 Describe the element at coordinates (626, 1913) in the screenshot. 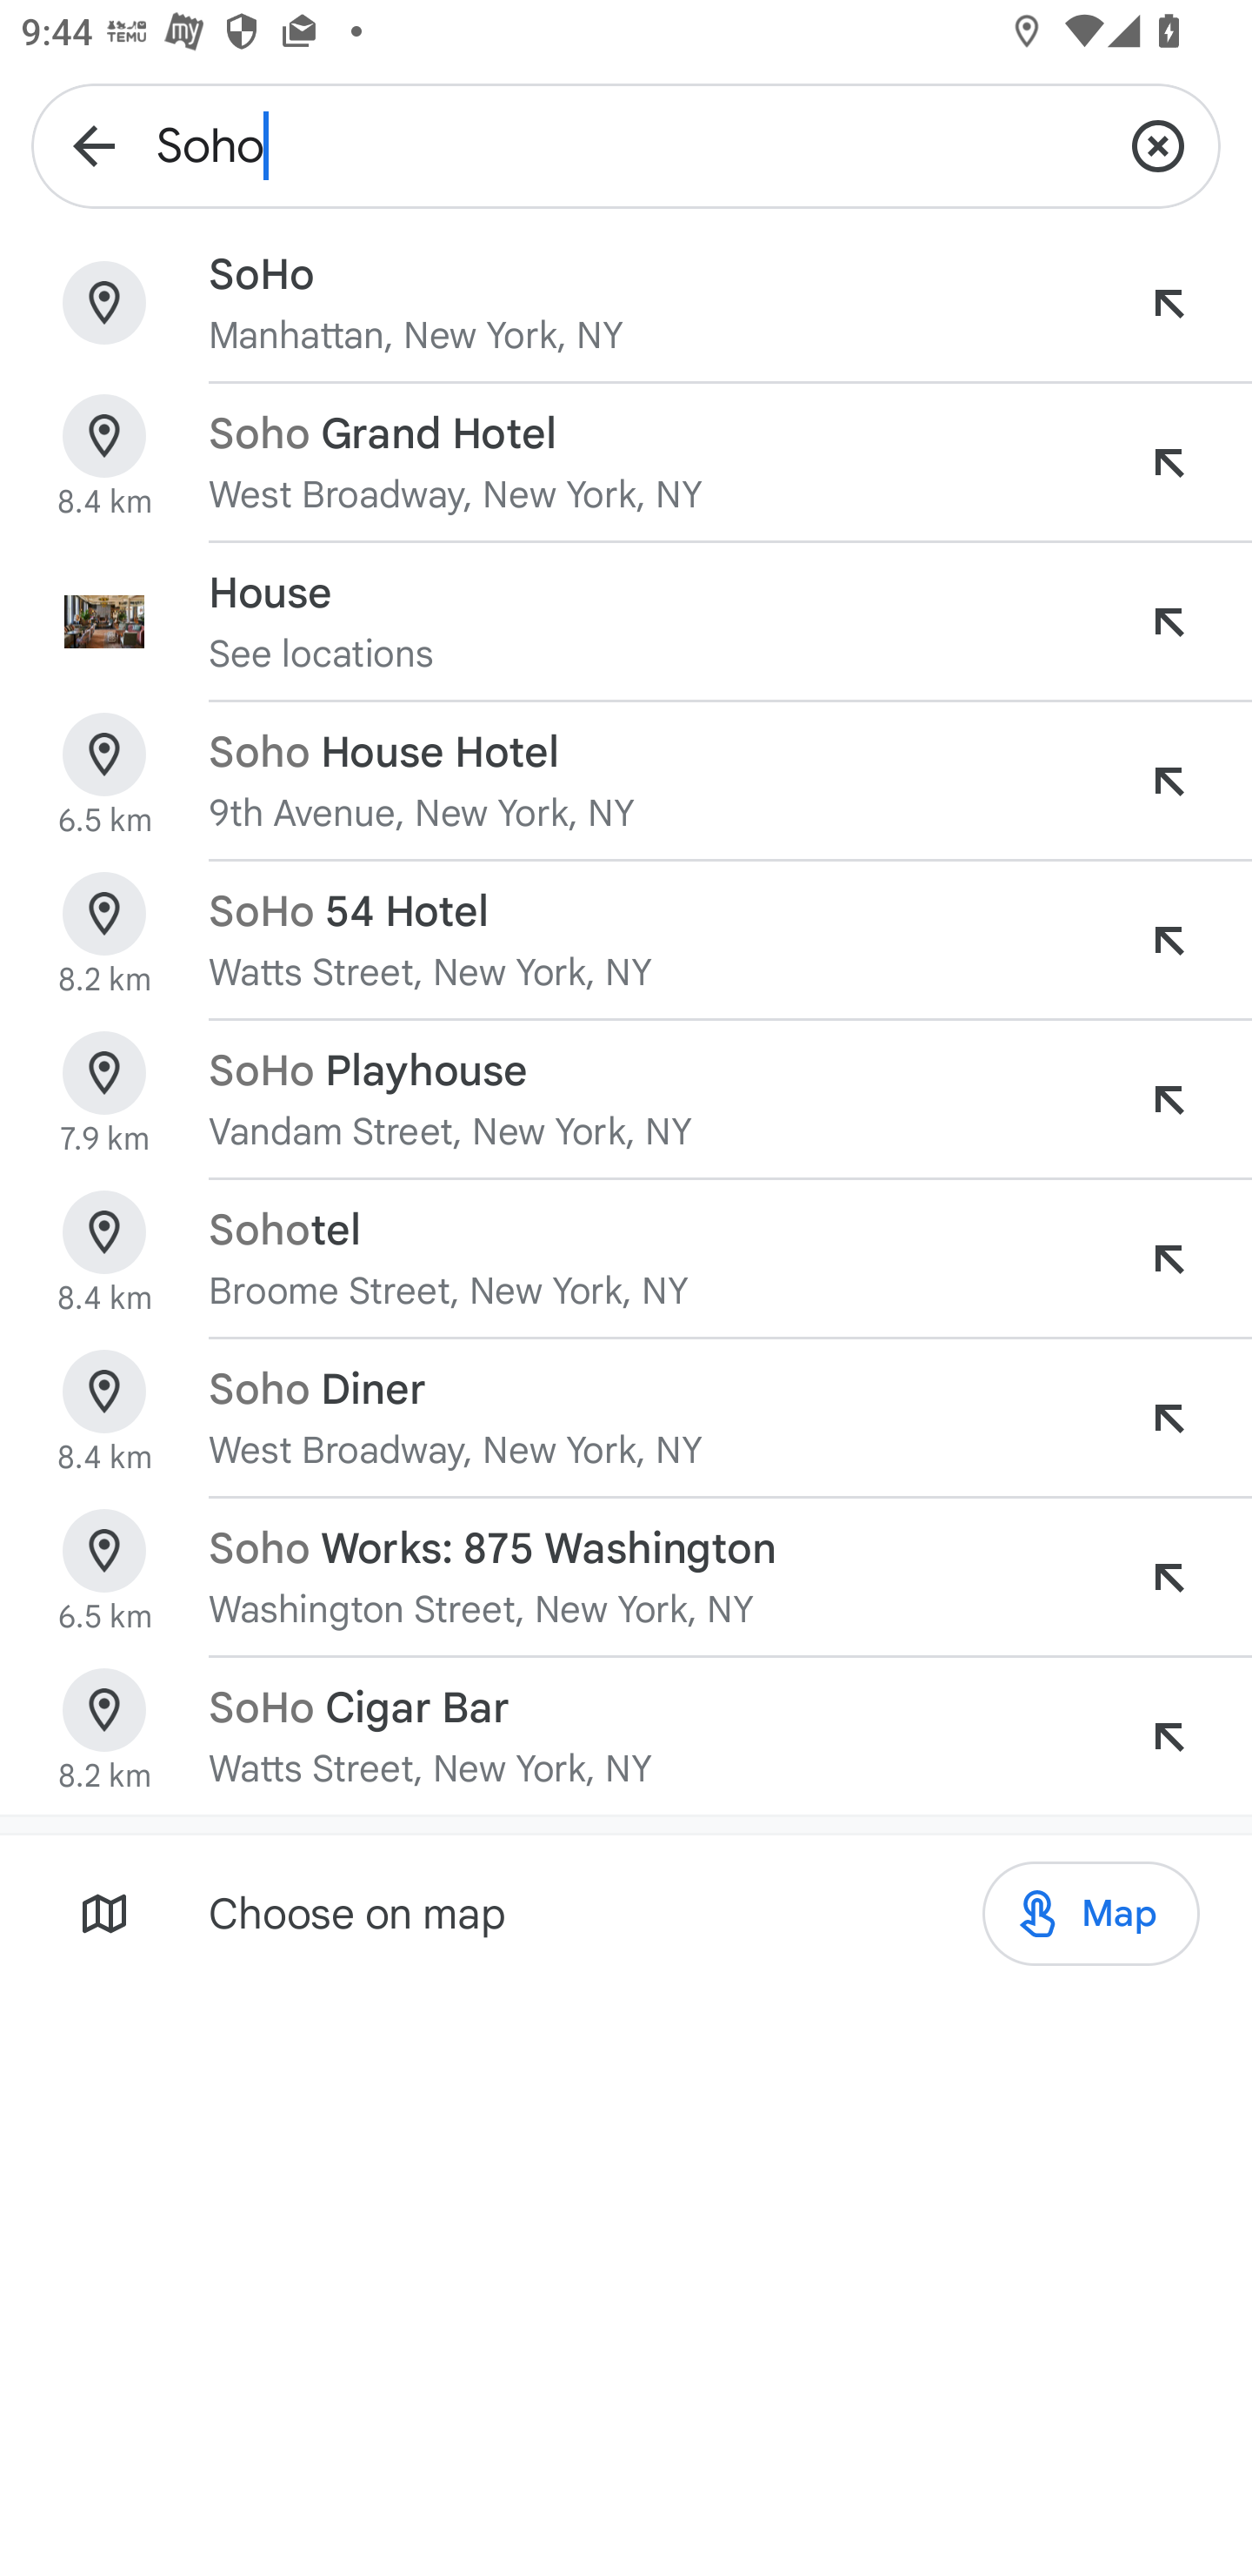

I see `Choose on map Map Map Map` at that location.